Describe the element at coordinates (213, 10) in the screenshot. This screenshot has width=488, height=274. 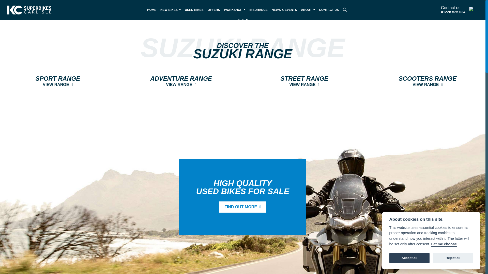
I see `ABOUT` at that location.